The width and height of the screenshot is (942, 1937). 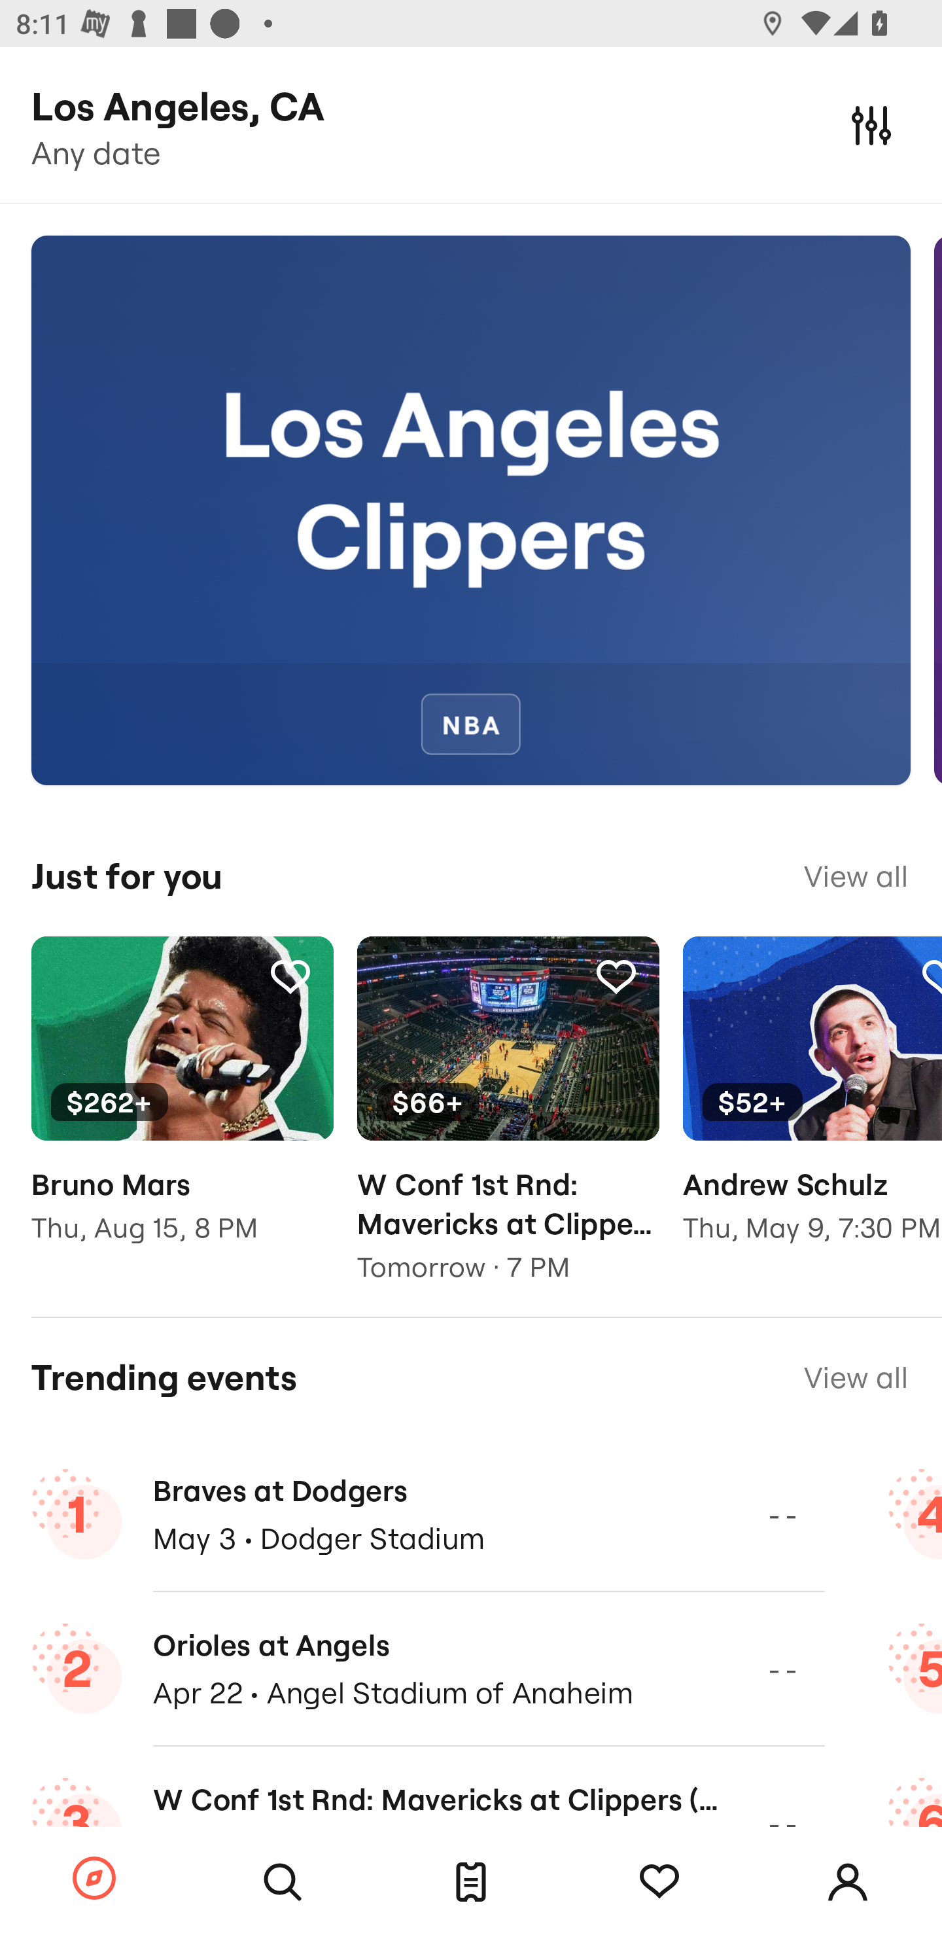 I want to click on Tracking $262+ Bruno Mars Thu, Aug 15, 8 PM, so click(x=182, y=1106).